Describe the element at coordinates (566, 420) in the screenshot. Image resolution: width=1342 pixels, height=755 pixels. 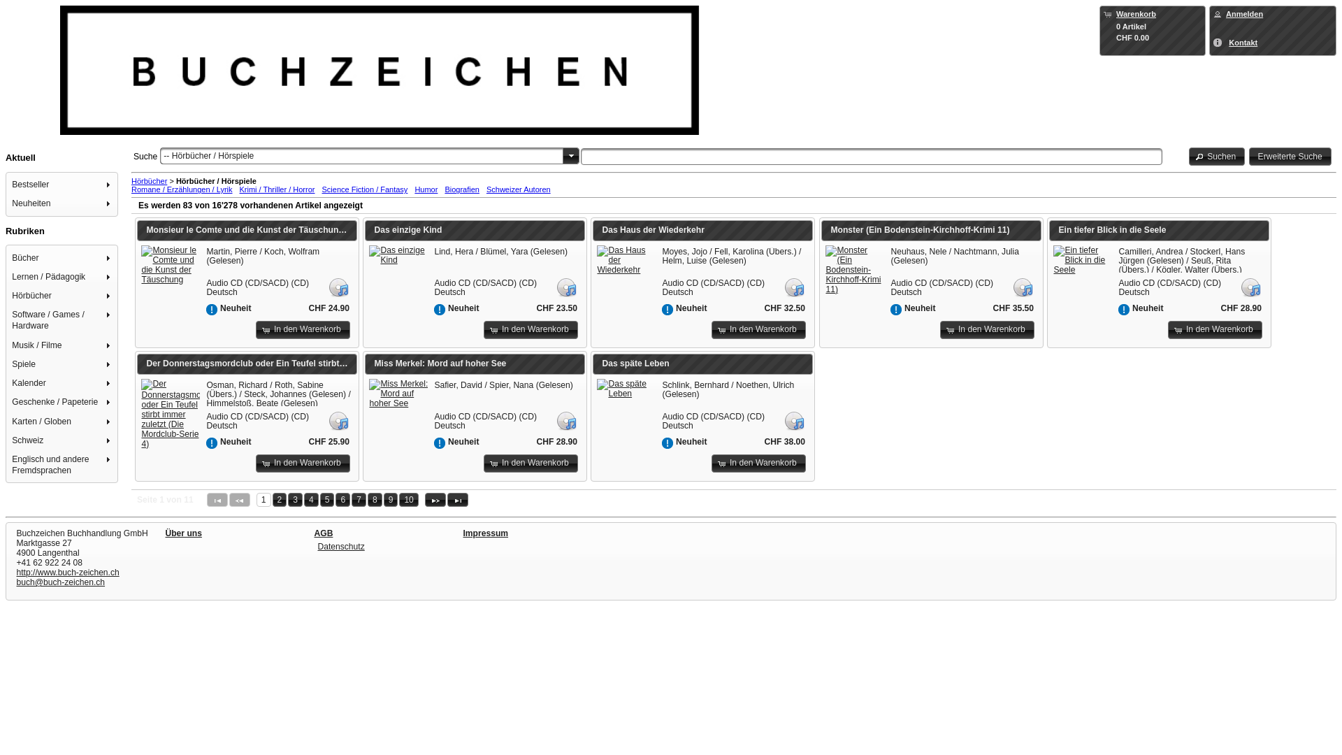
I see `Audio CD` at that location.